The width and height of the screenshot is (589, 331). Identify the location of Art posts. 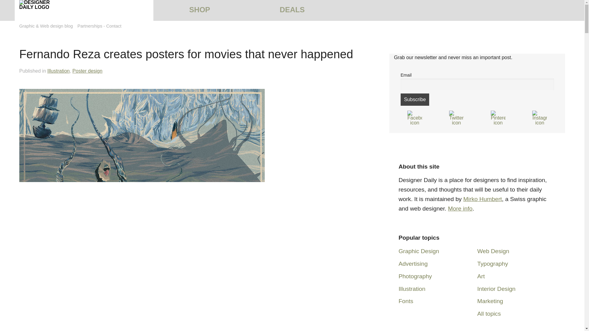
(481, 276).